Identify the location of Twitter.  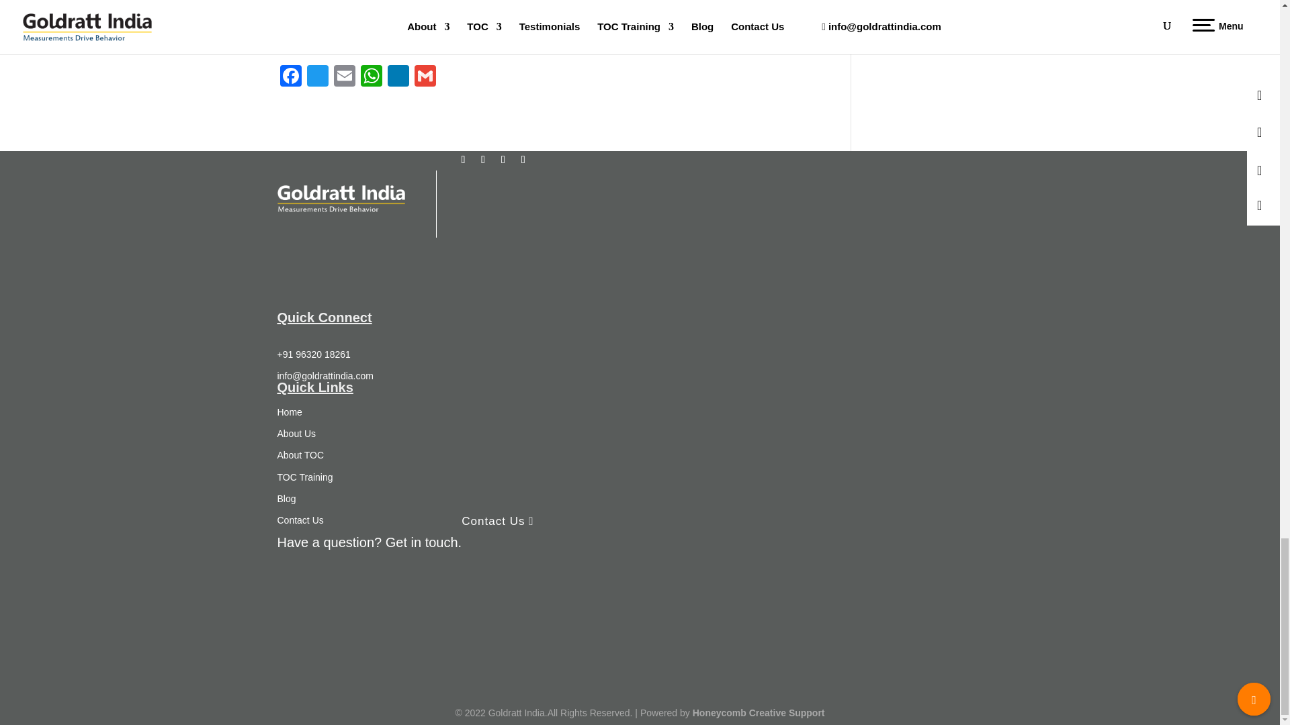
(316, 77).